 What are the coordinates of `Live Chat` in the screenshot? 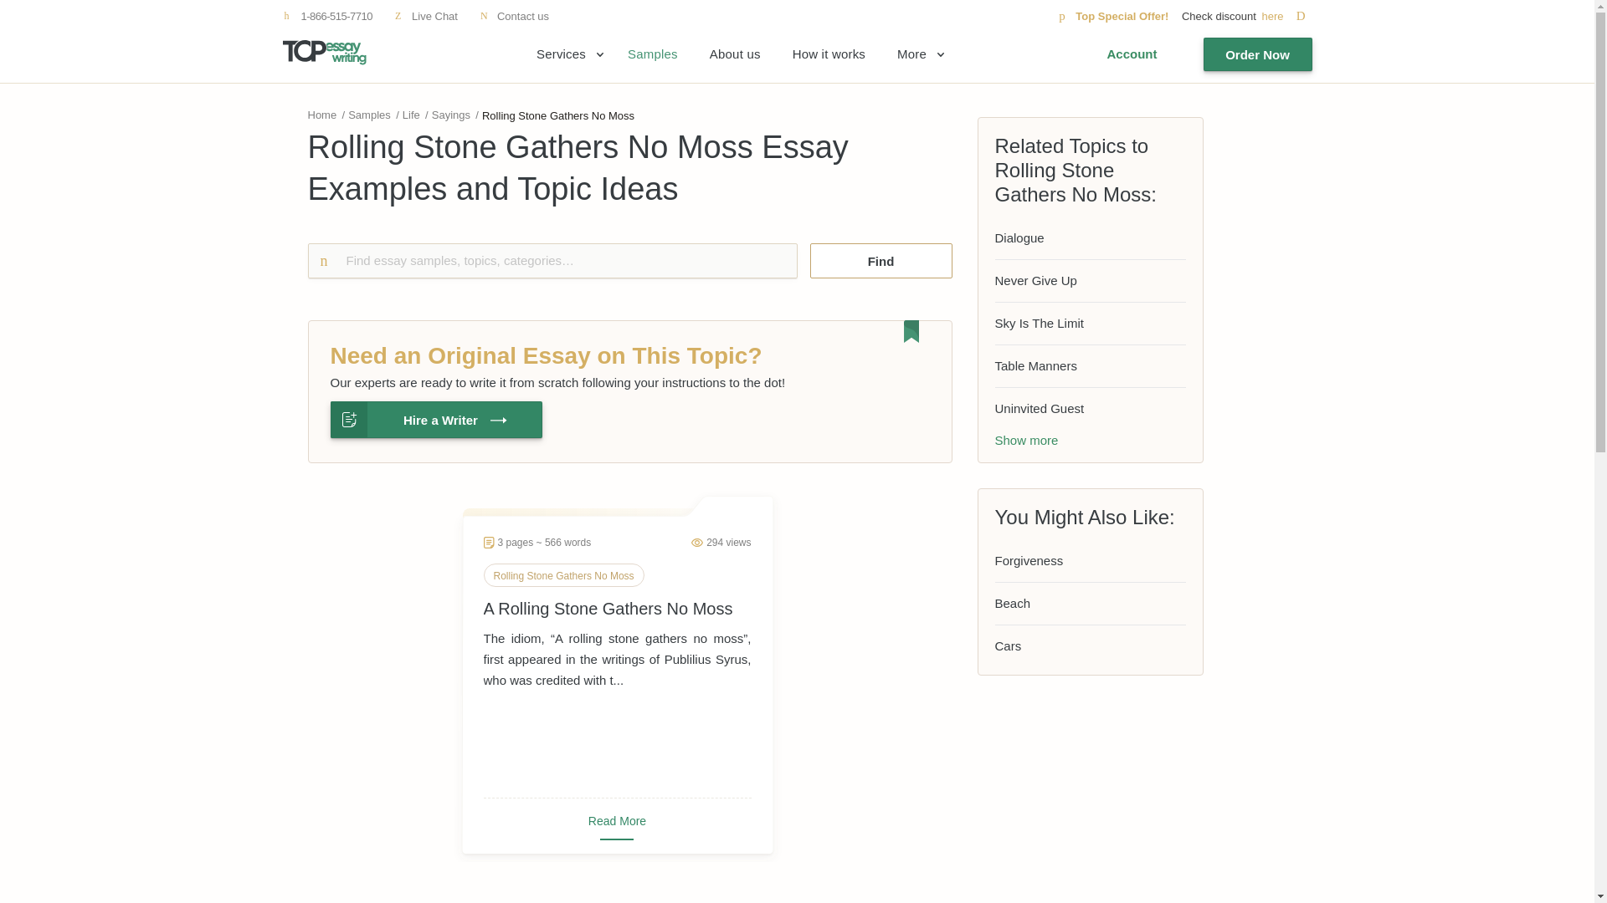 It's located at (425, 16).